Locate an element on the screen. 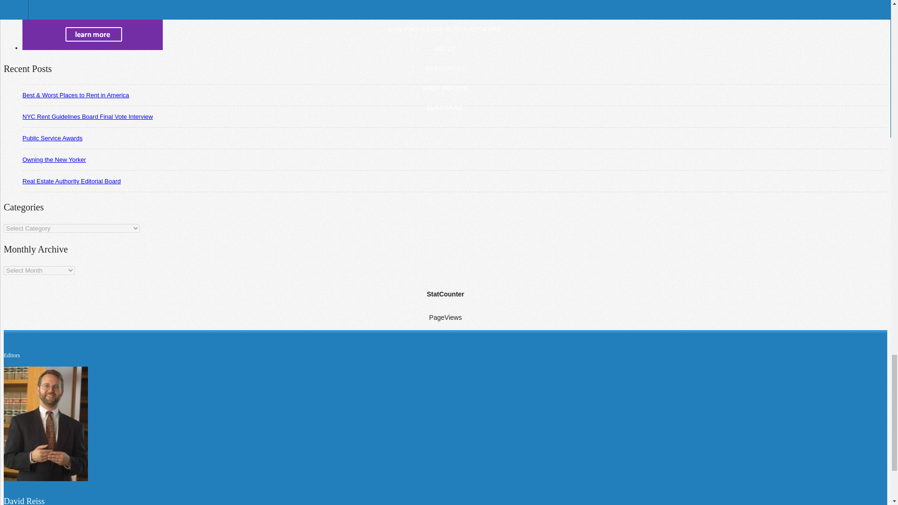 The image size is (898, 505). Look NYC Rent Guidelines Board Final Vote Interview is located at coordinates (87, 116).